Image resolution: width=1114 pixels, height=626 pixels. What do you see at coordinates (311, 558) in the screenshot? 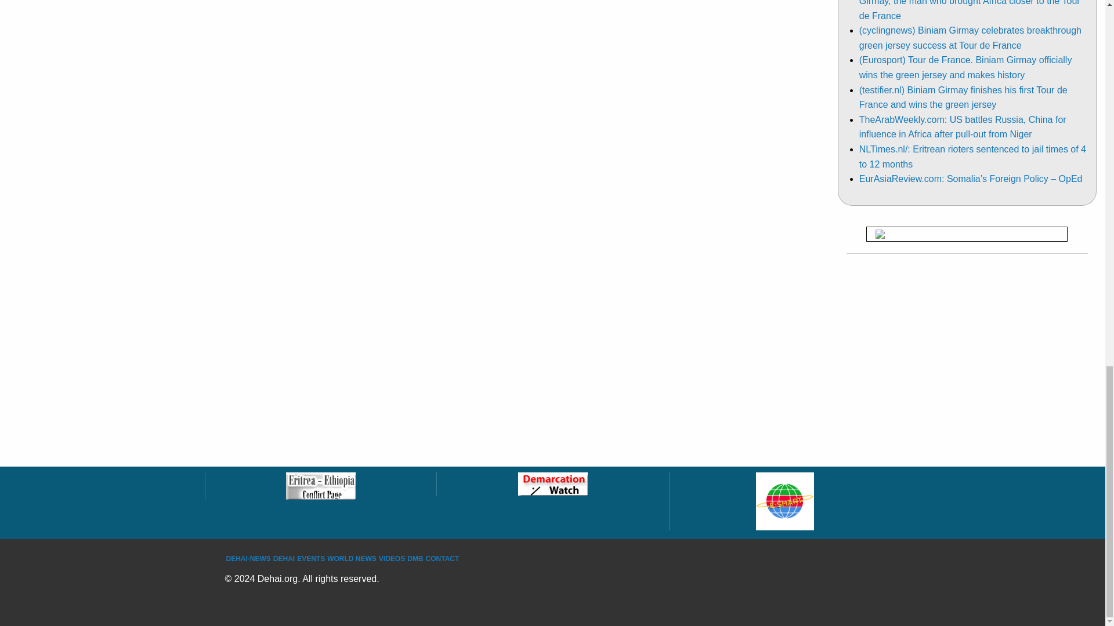
I see `EVENTS` at bounding box center [311, 558].